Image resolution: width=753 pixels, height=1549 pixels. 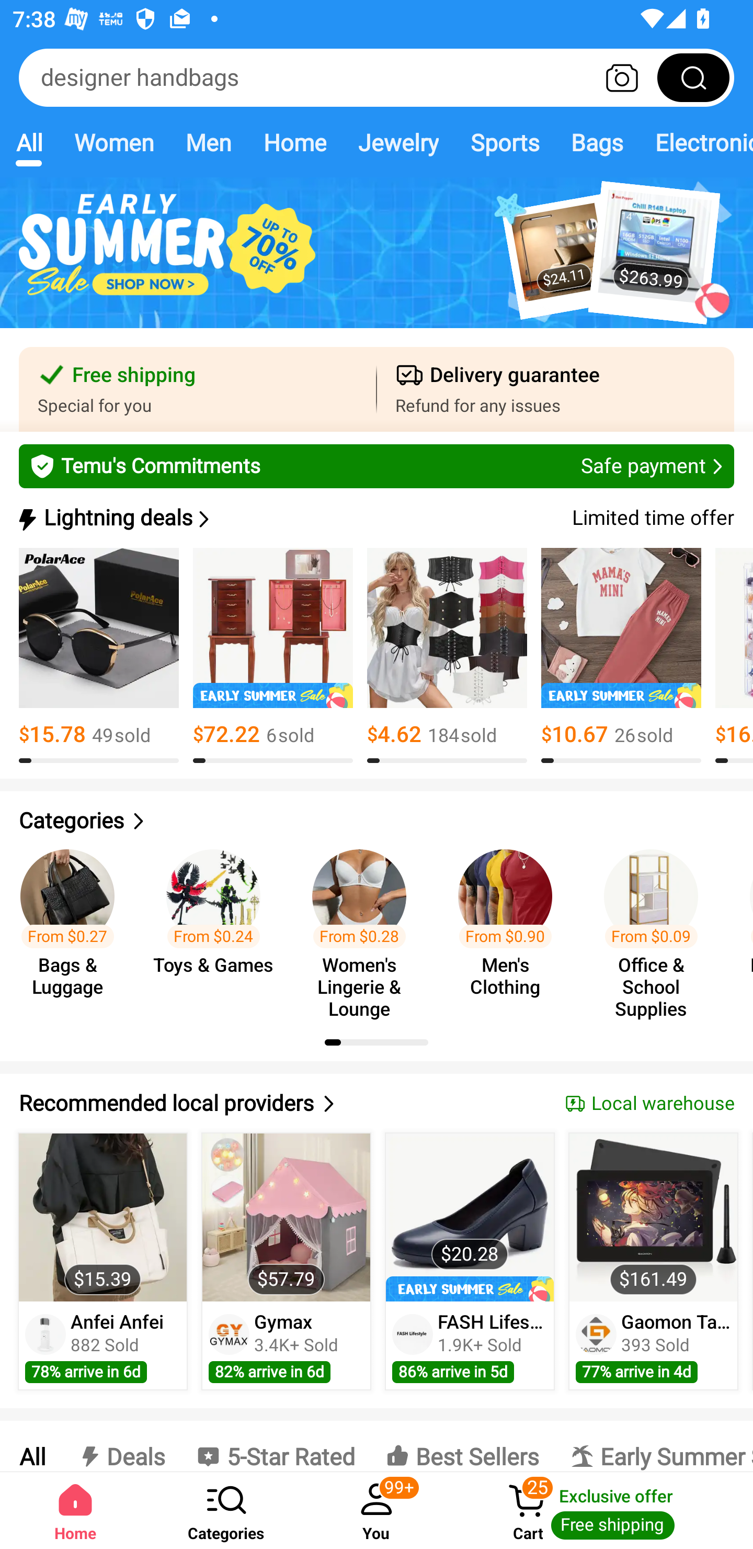 What do you see at coordinates (597, 142) in the screenshot?
I see `Bags` at bounding box center [597, 142].